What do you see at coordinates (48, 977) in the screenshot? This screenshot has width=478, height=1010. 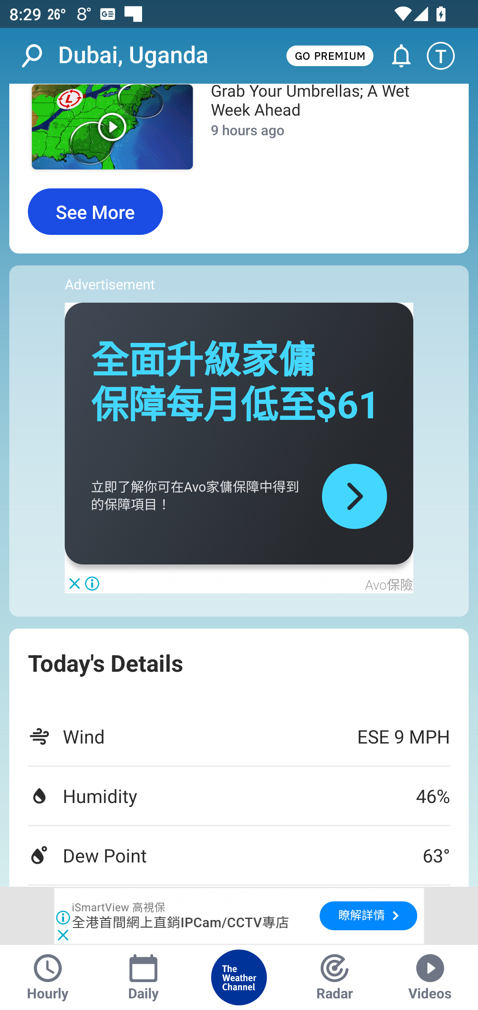 I see `Hourly Tab Hourly` at bounding box center [48, 977].